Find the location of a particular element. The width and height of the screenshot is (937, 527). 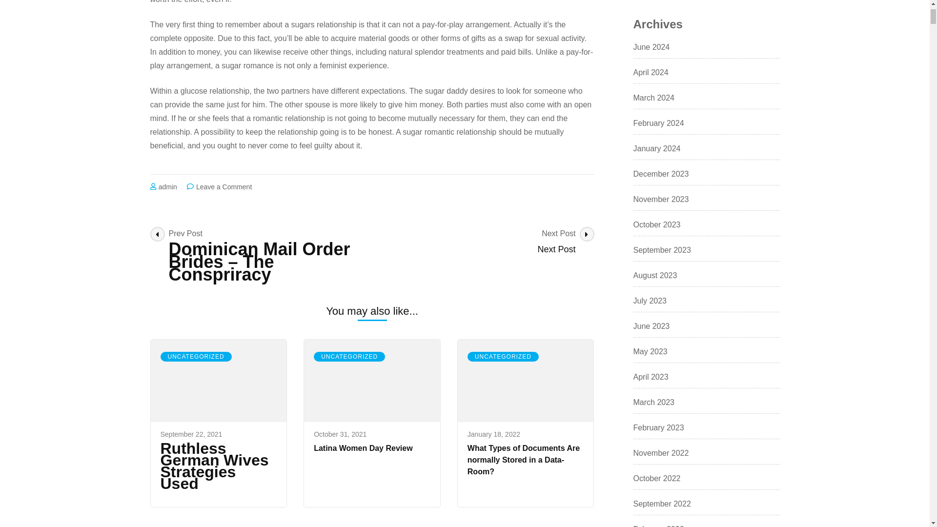

September 22, 2021 is located at coordinates (224, 186).